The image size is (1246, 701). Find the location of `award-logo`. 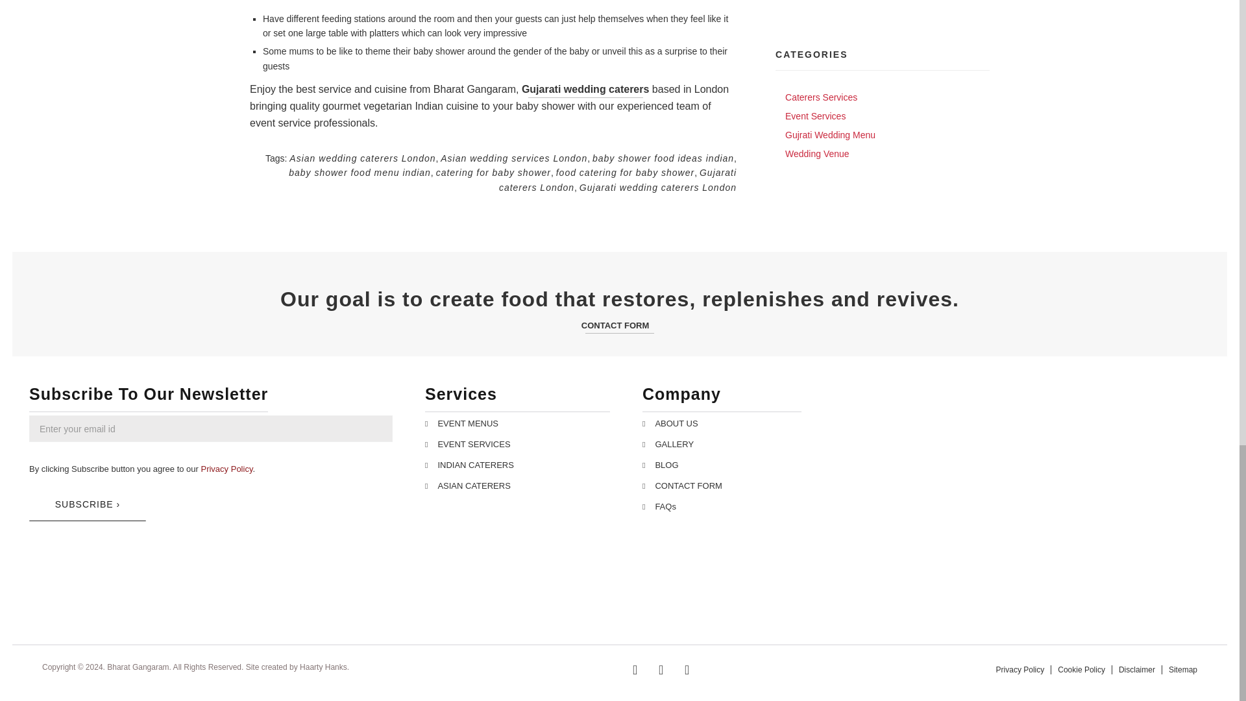

award-logo is located at coordinates (77, 589).